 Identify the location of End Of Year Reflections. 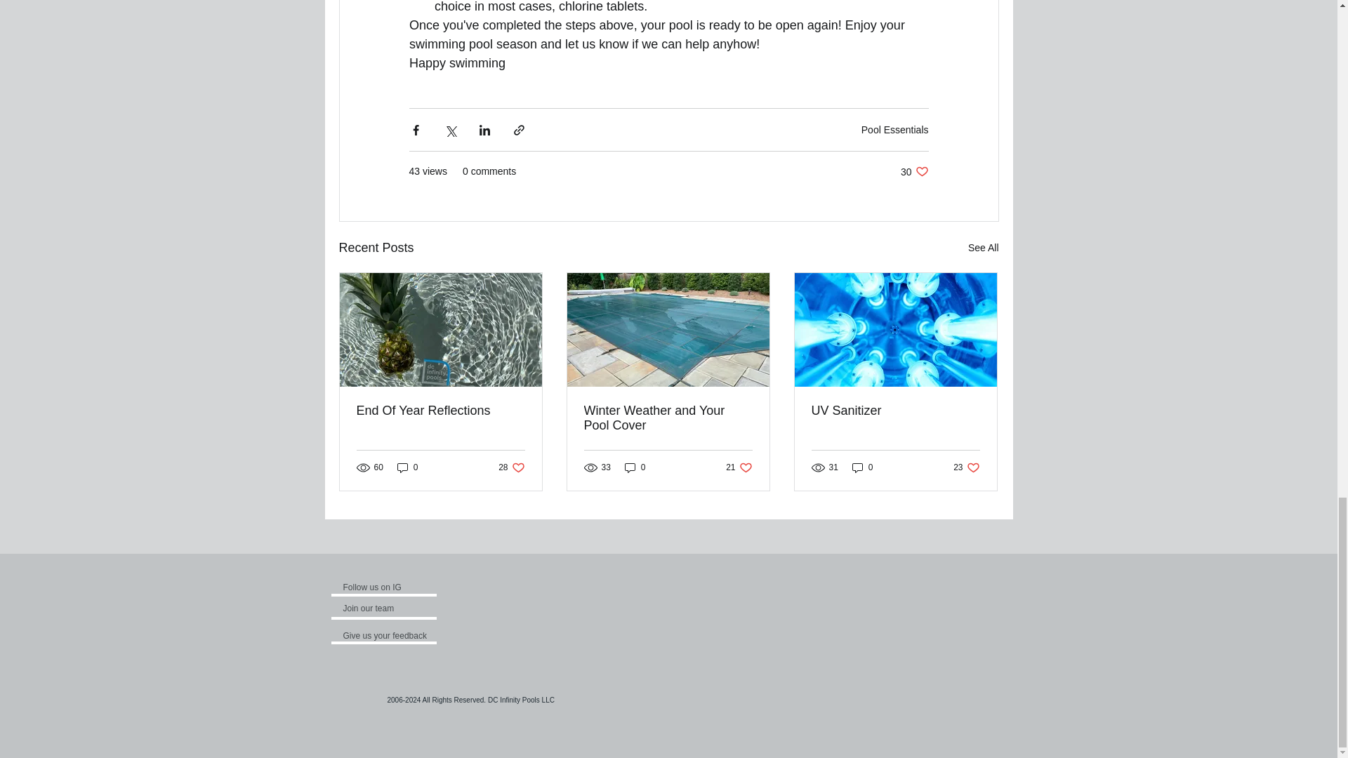
(894, 130).